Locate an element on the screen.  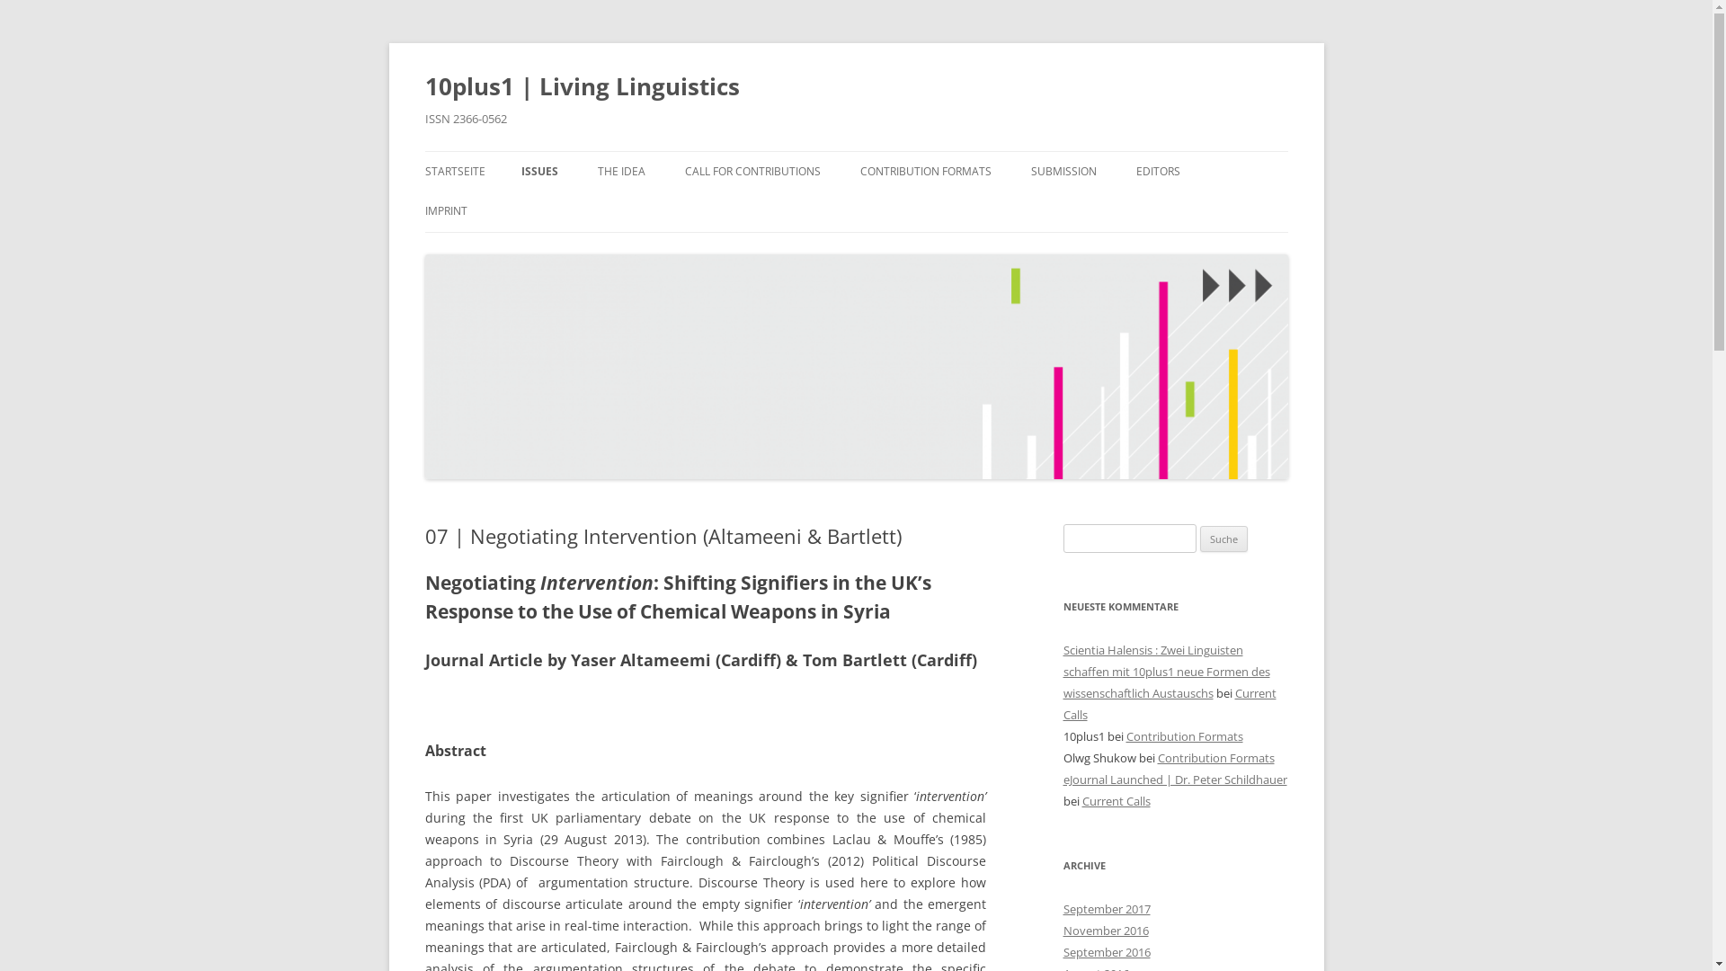
Contribution Formats is located at coordinates (1216, 758).